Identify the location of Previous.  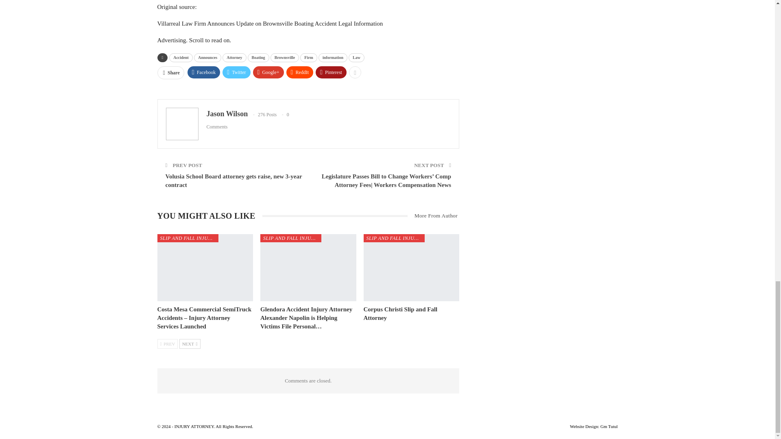
(167, 343).